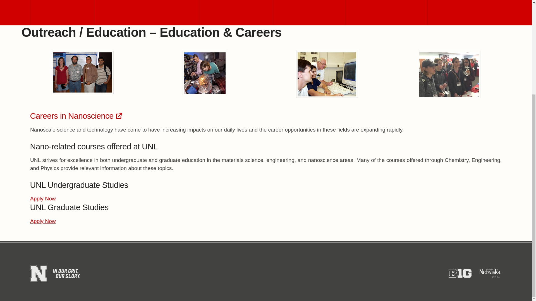 This screenshot has width=536, height=301. What do you see at coordinates (236, 13) in the screenshot?
I see `Faculty` at bounding box center [236, 13].